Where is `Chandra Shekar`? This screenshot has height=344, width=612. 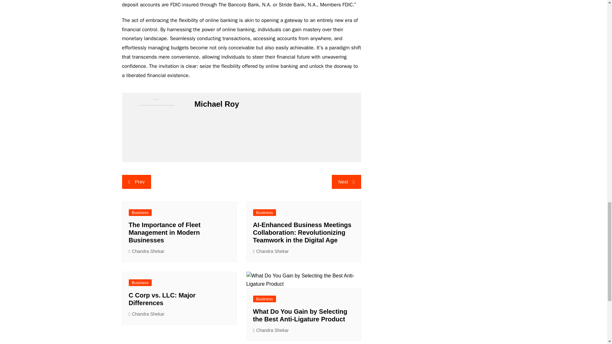 Chandra Shekar is located at coordinates (147, 314).